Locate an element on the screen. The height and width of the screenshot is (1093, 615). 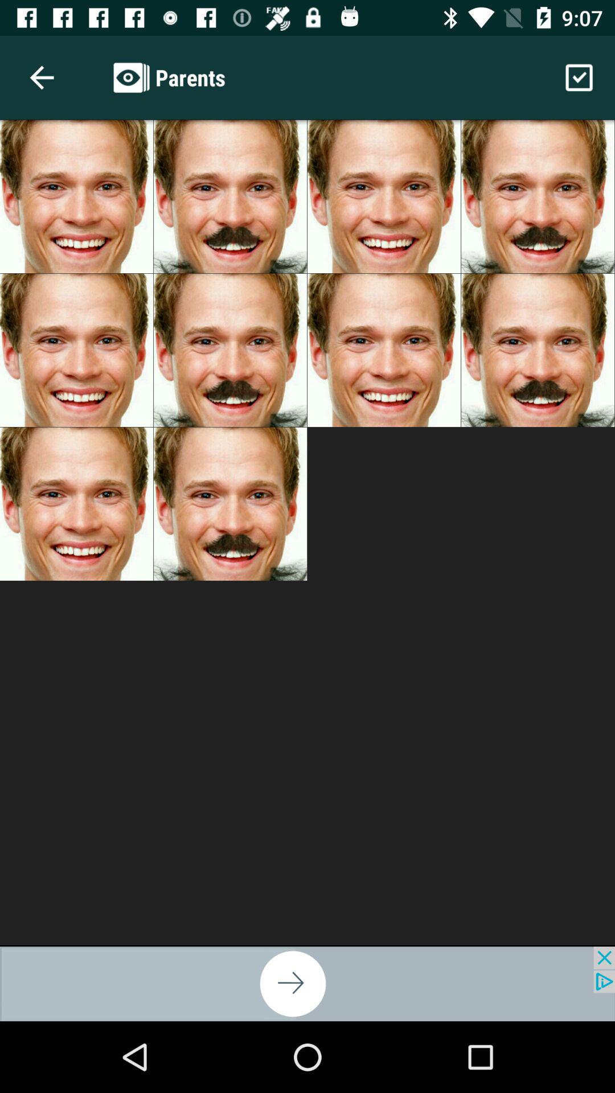
click fourth image from second row is located at coordinates (538, 351).